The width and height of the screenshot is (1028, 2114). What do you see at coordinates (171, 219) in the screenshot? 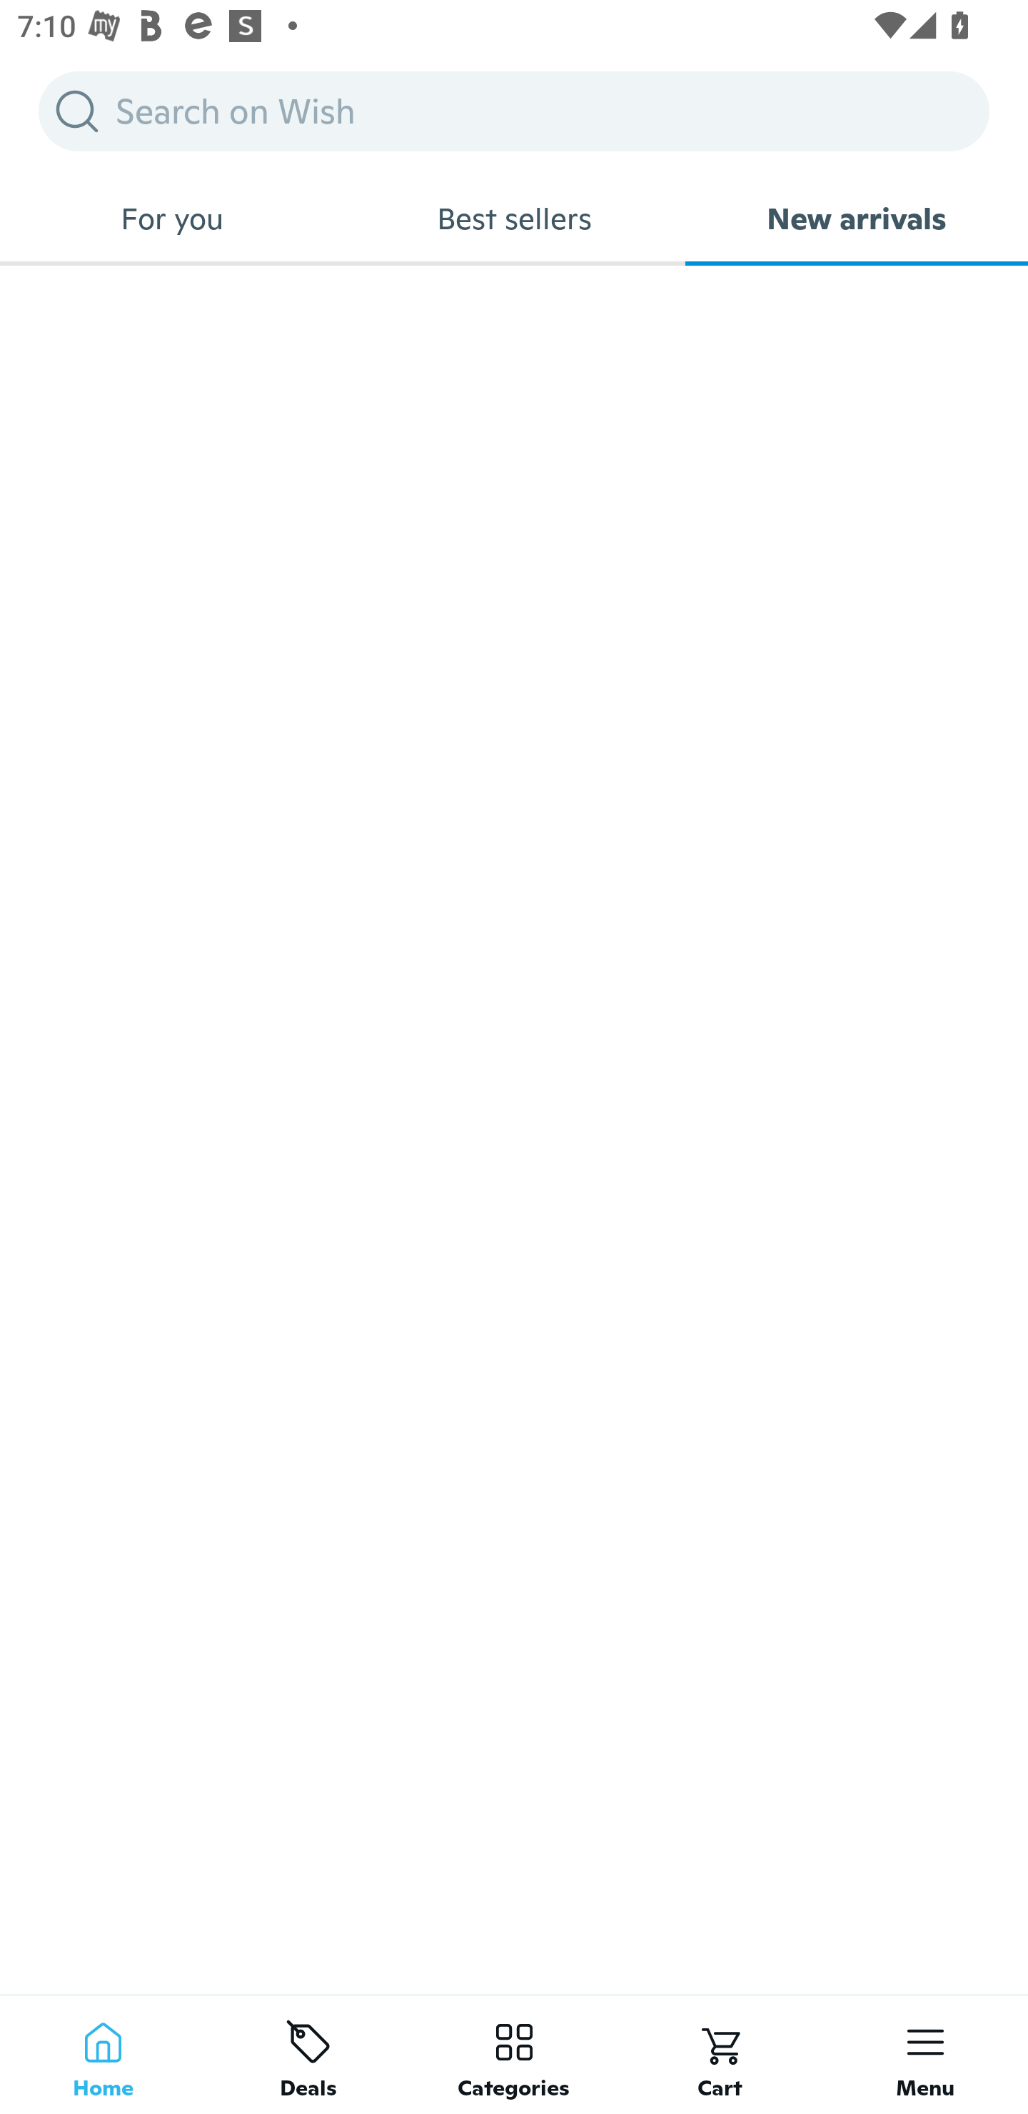
I see `For you` at bounding box center [171, 219].